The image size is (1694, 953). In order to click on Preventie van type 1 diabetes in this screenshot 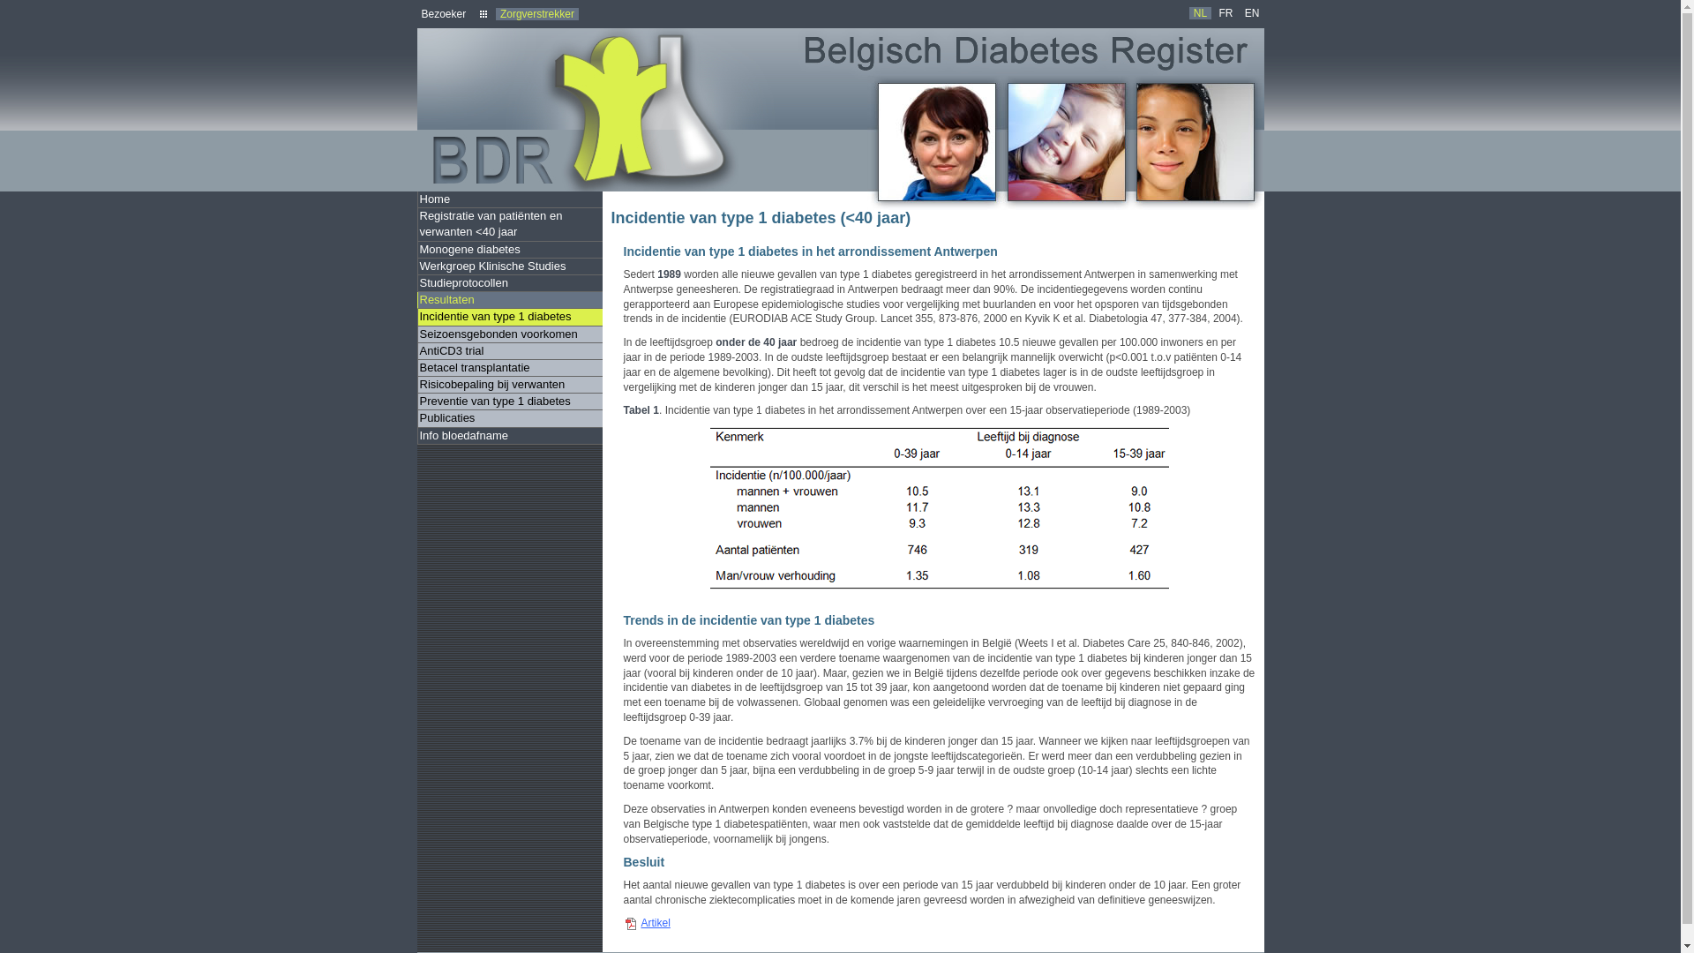, I will do `click(509, 402)`.